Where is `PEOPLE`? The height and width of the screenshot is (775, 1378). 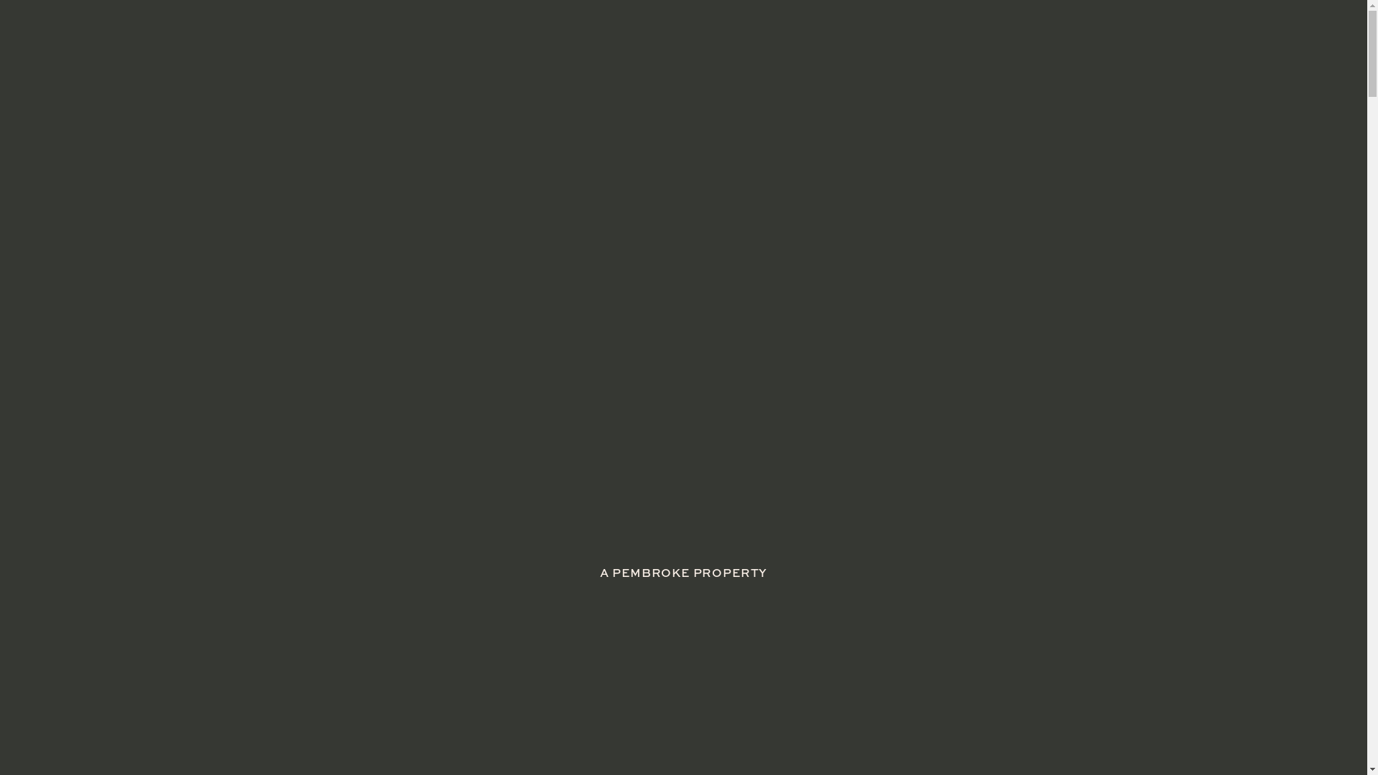
PEOPLE is located at coordinates (604, 357).